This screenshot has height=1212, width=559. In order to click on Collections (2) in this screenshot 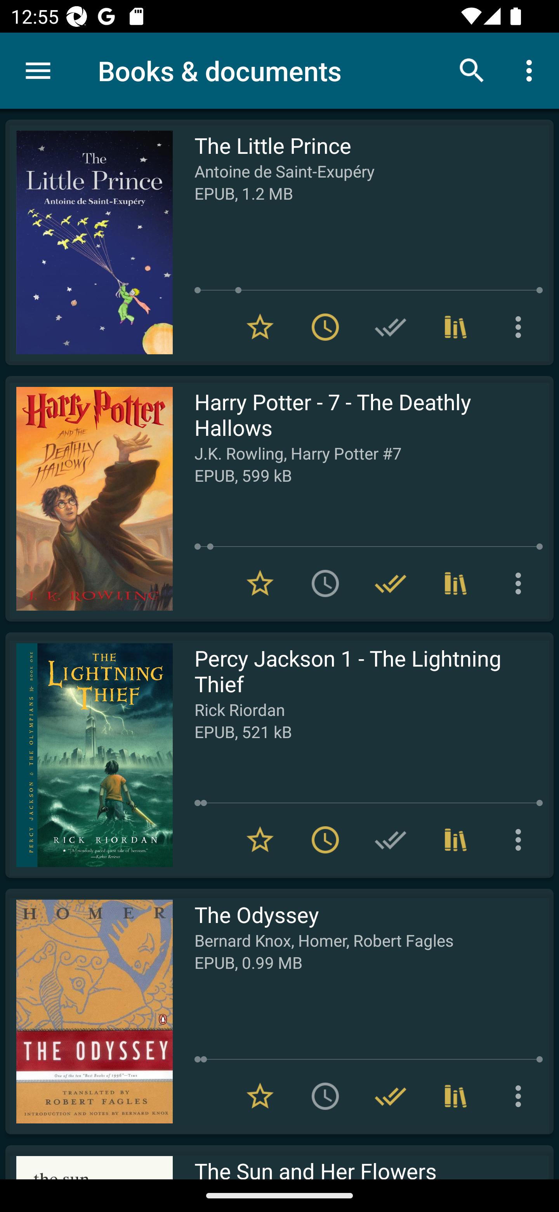, I will do `click(456, 1096)`.